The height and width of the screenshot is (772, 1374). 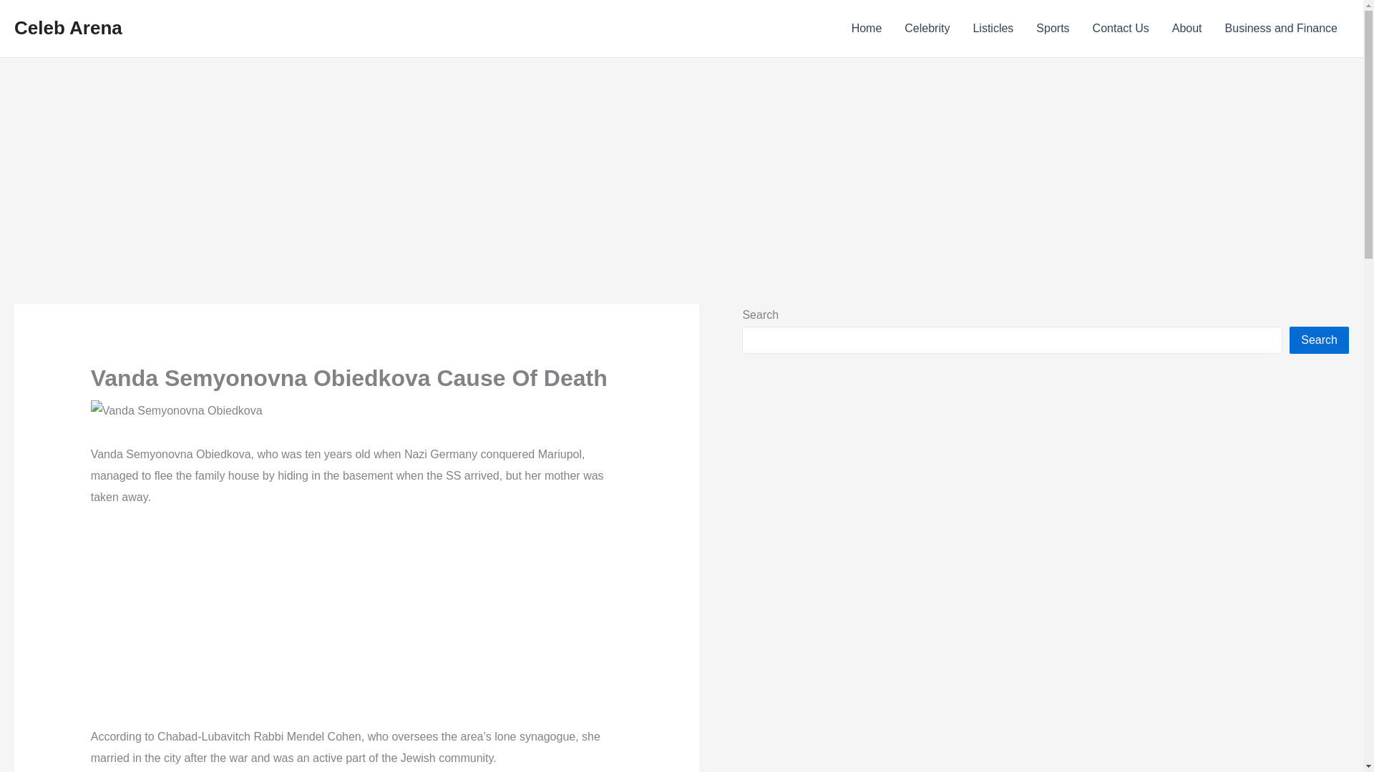 I want to click on Home, so click(x=867, y=29).